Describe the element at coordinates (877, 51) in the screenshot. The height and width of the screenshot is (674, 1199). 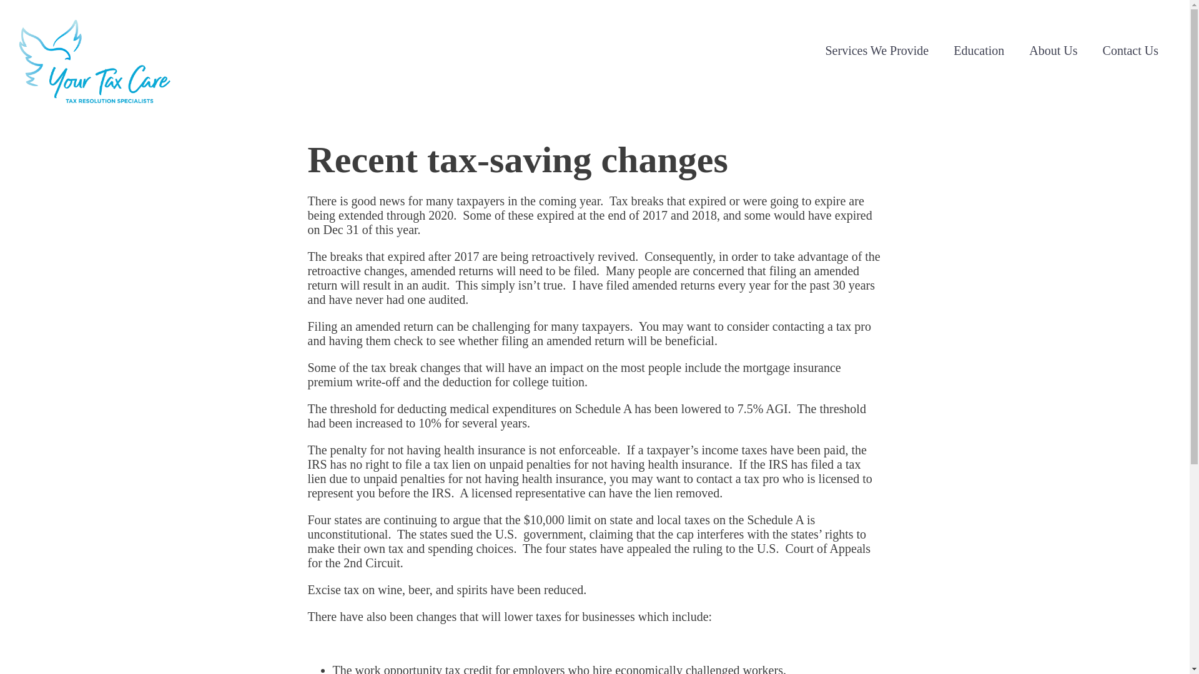
I see `Services We Provide` at that location.